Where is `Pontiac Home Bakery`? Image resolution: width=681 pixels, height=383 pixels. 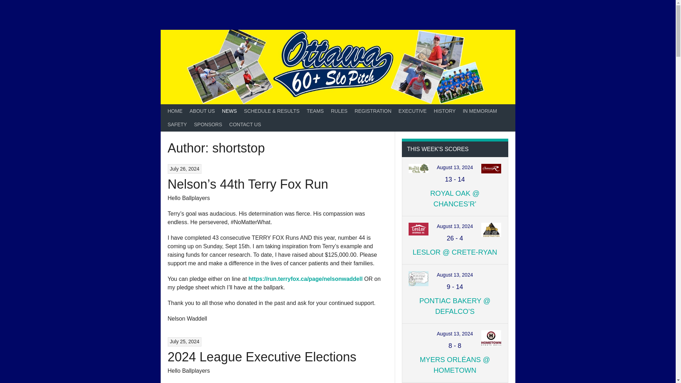
Pontiac Home Bakery is located at coordinates (419, 281).